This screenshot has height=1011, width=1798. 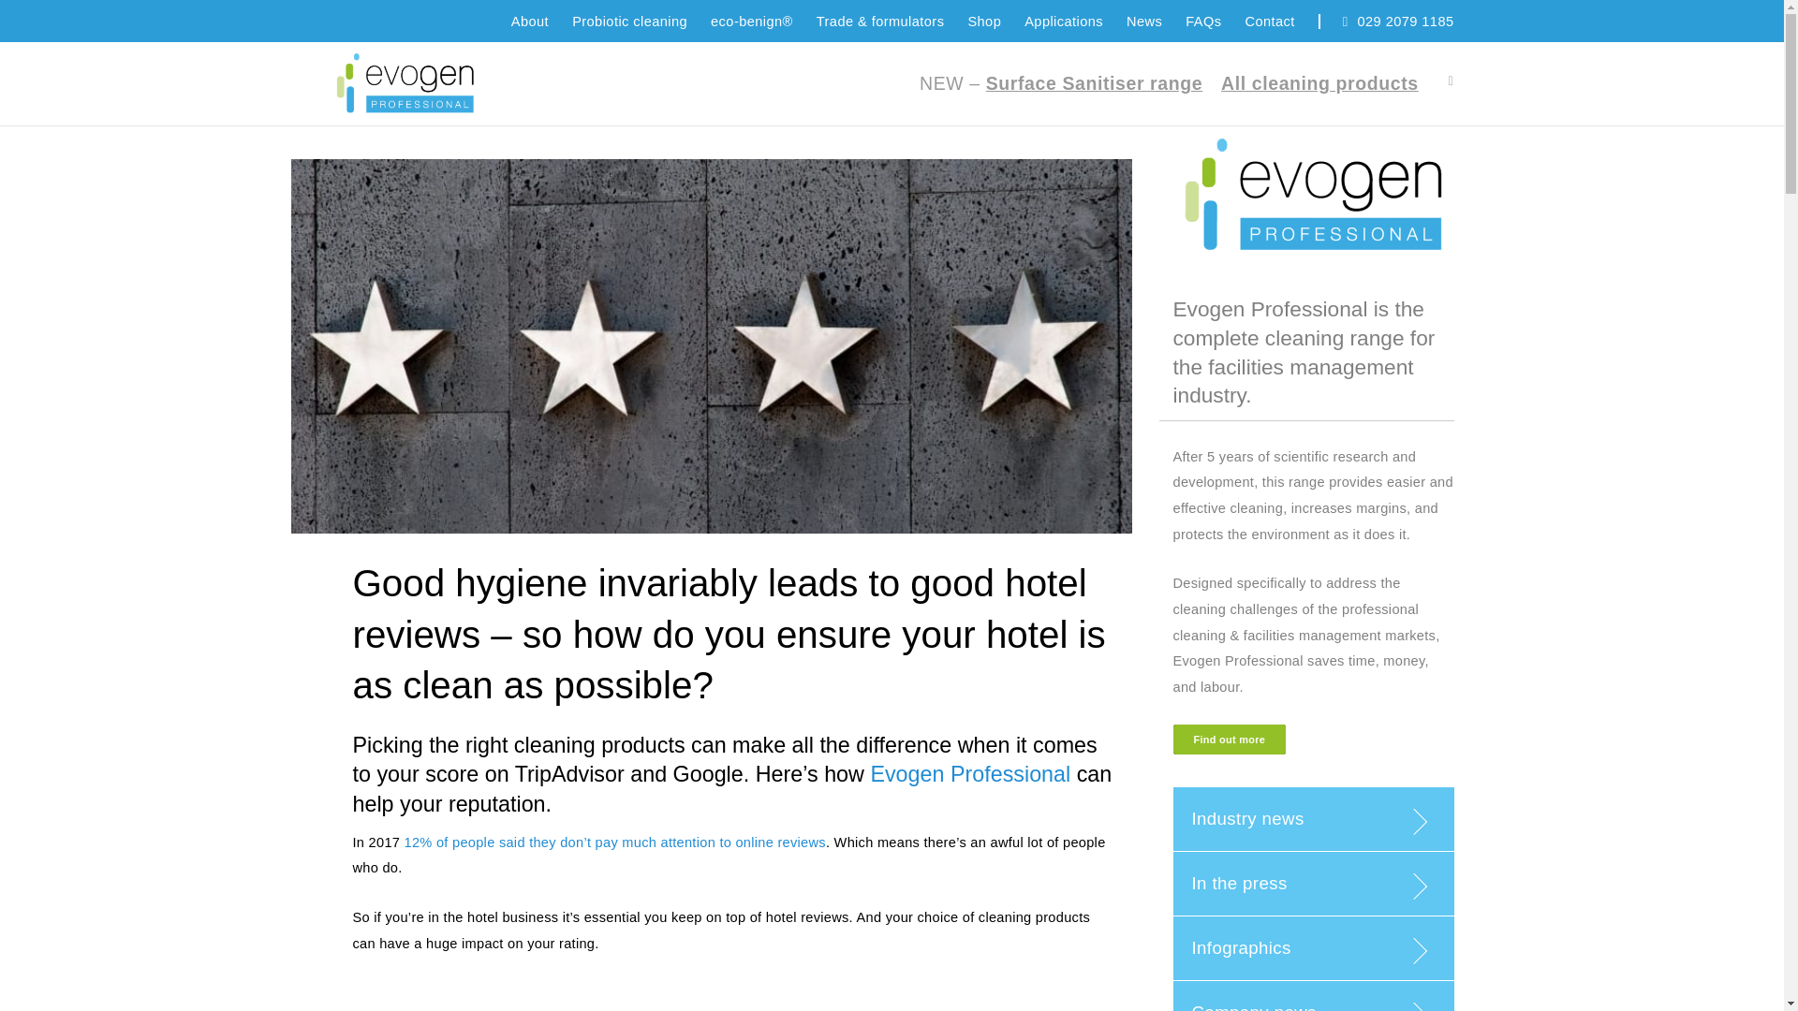 What do you see at coordinates (1132, 22) in the screenshot?
I see `News` at bounding box center [1132, 22].